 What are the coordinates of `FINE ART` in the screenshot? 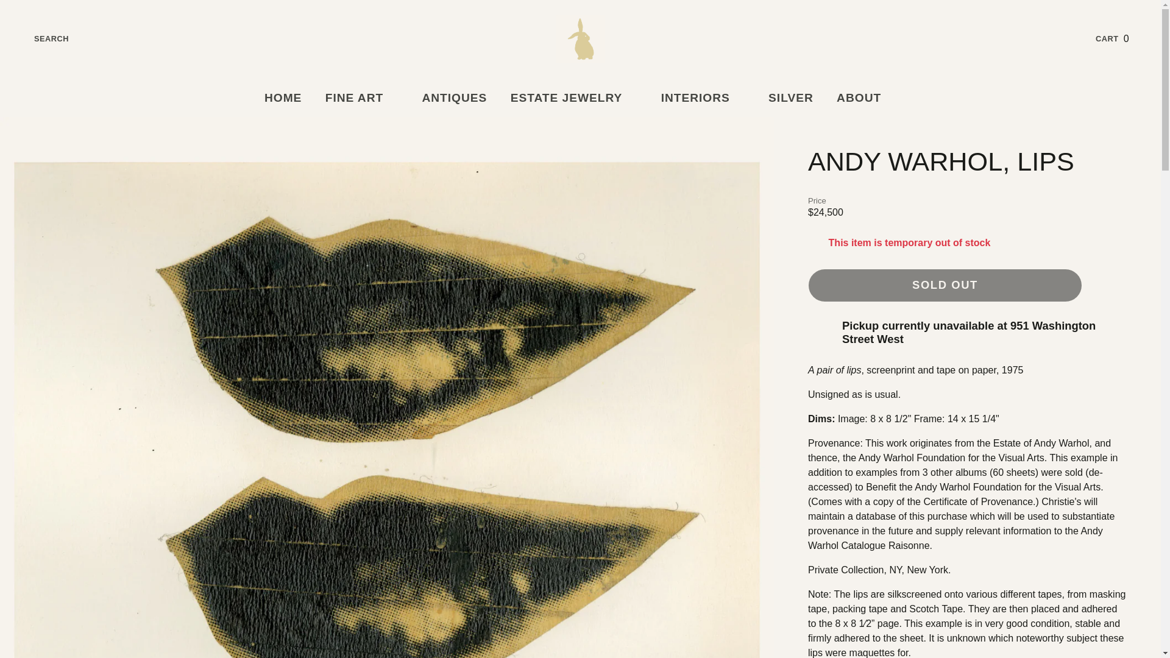 It's located at (866, 98).